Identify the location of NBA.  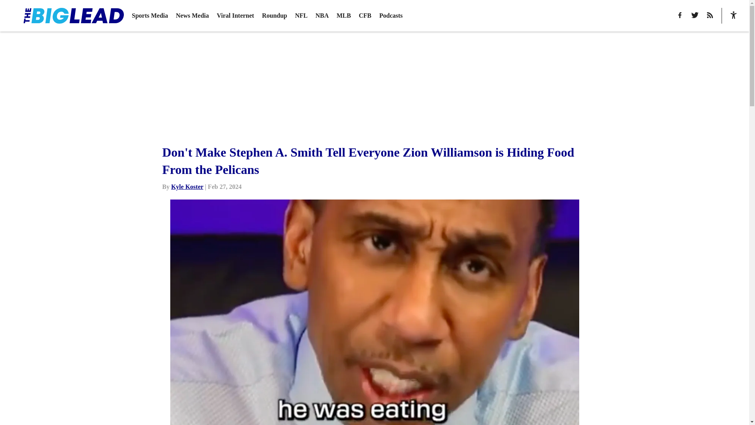
(322, 16).